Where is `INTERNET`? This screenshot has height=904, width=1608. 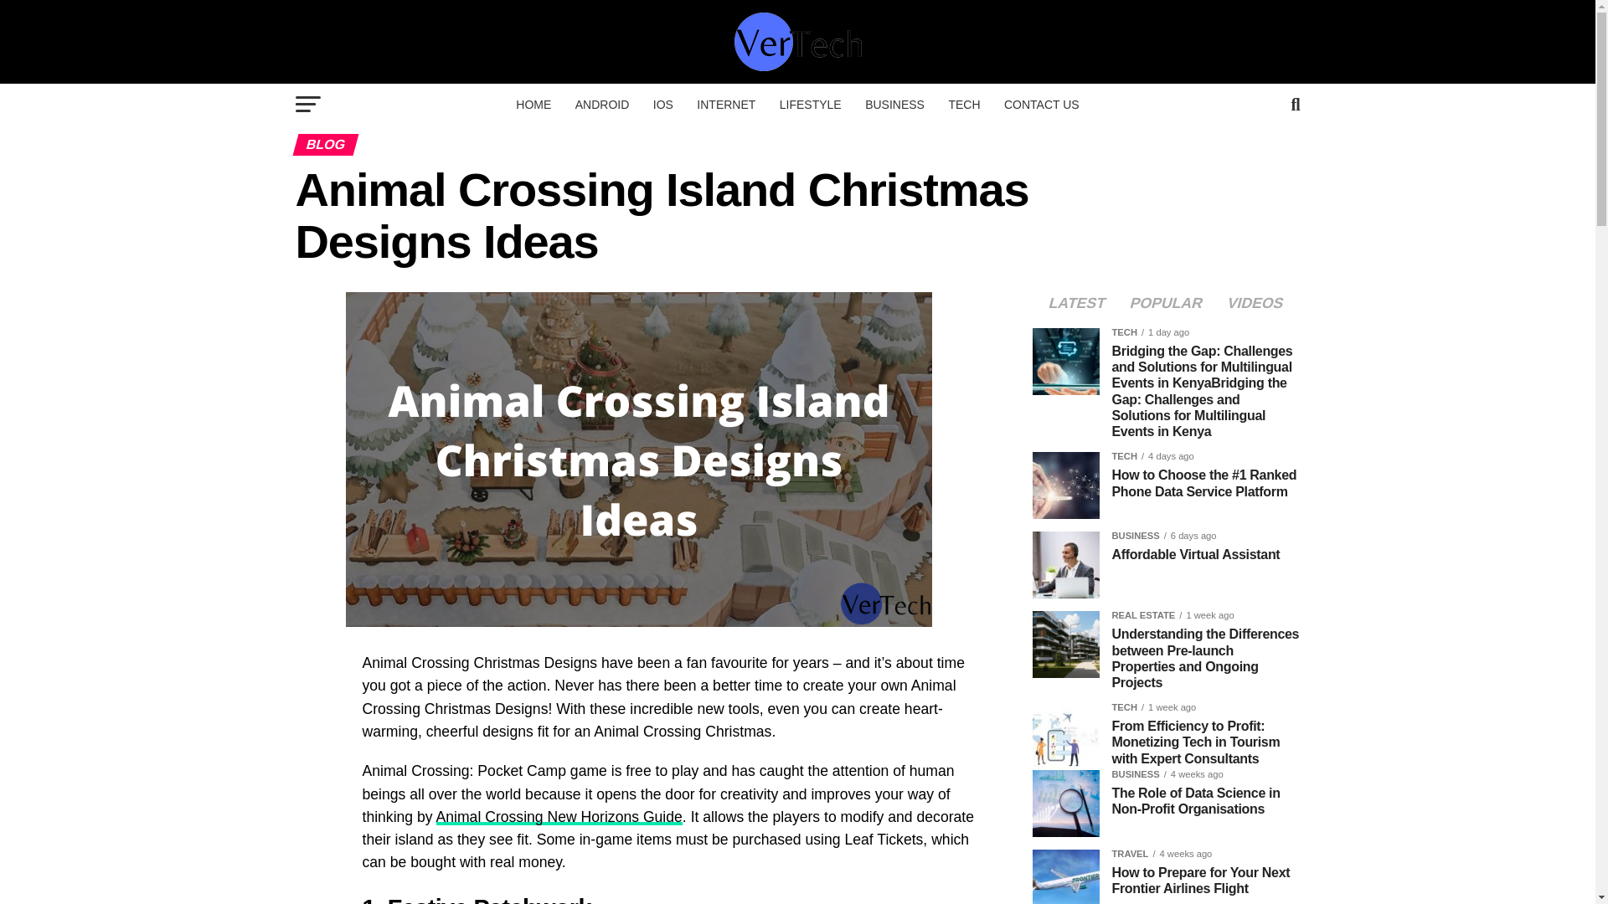 INTERNET is located at coordinates (725, 105).